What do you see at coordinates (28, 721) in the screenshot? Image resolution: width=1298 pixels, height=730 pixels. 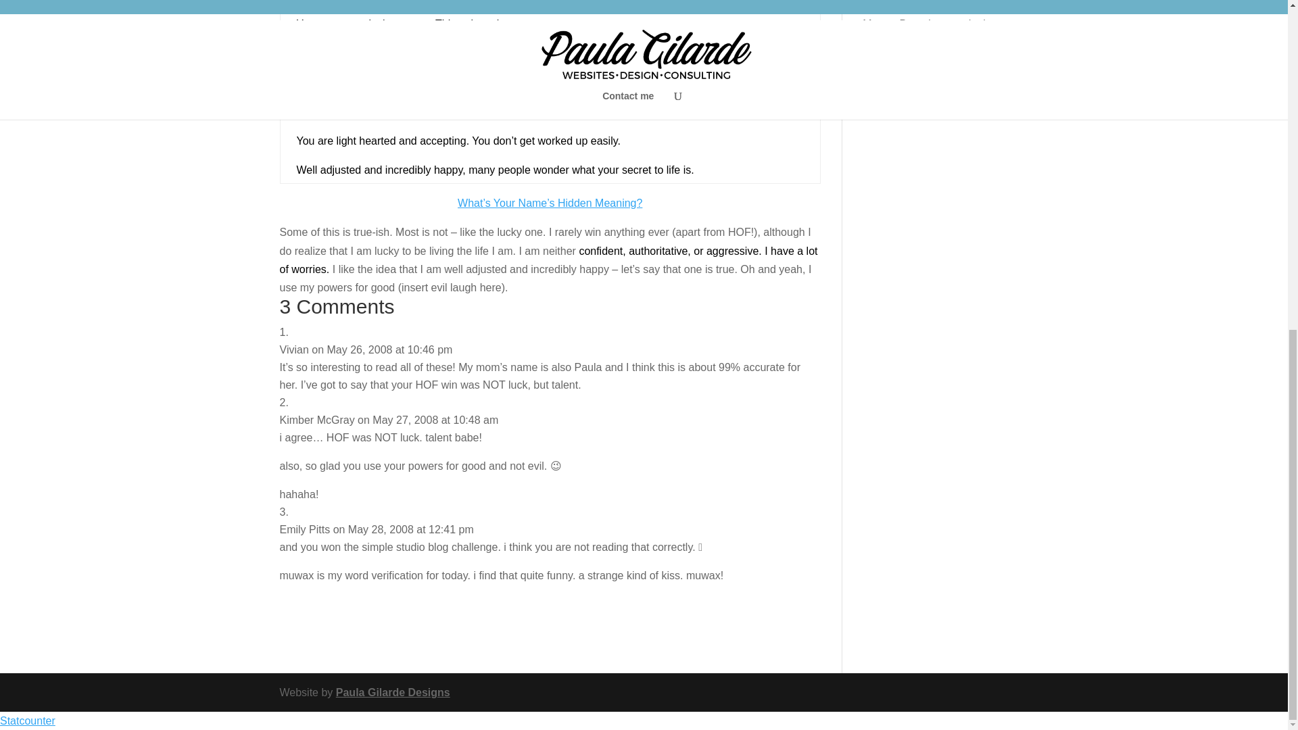 I see `Statcounter` at bounding box center [28, 721].